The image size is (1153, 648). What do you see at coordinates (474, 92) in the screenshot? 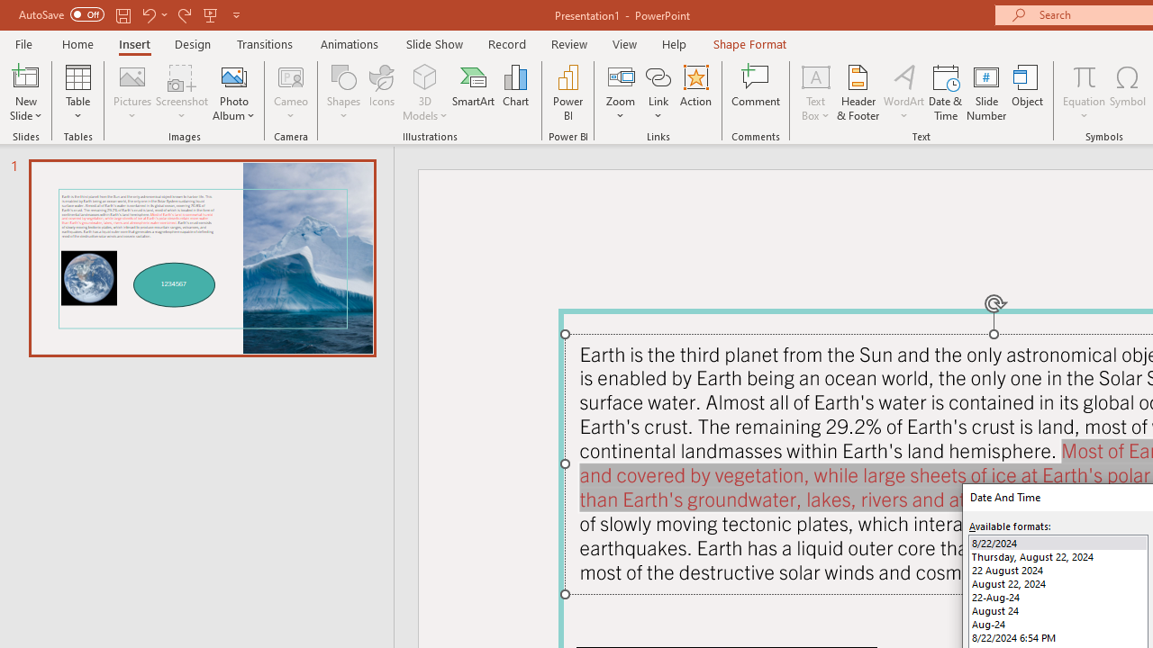
I see `SmartArt...` at bounding box center [474, 92].